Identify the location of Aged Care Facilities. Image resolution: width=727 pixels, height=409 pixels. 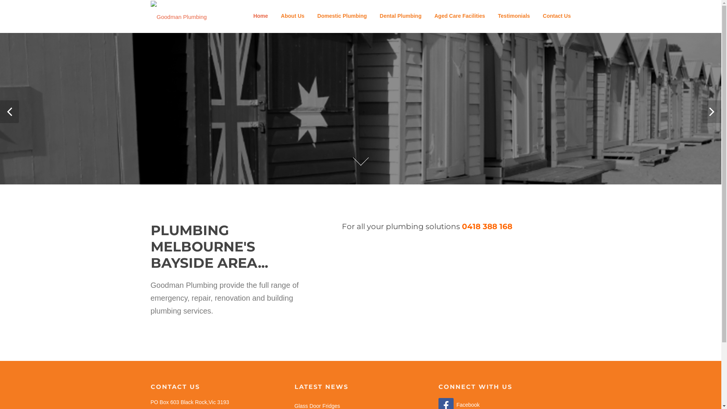
(460, 16).